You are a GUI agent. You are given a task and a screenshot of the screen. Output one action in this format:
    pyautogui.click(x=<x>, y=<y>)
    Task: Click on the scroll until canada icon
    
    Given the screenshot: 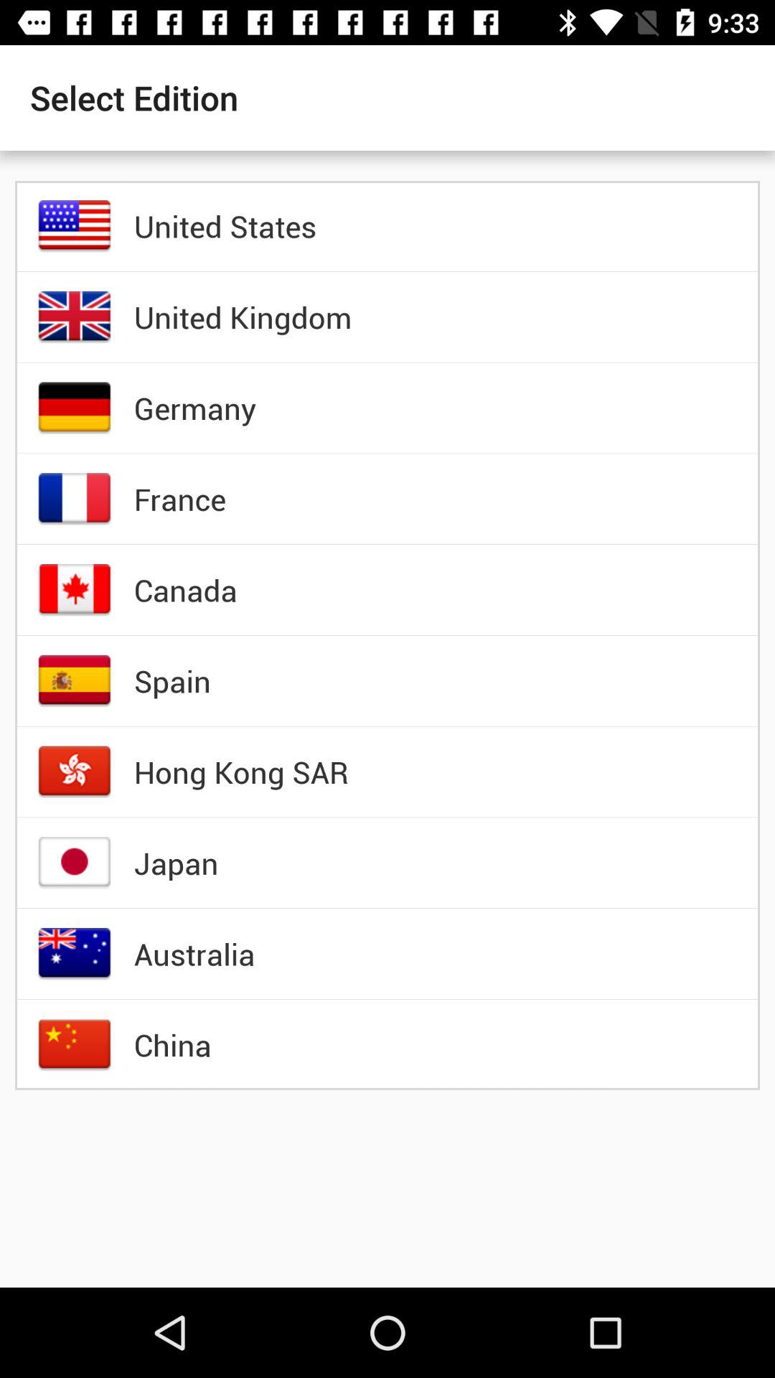 What is the action you would take?
    pyautogui.click(x=185, y=590)
    